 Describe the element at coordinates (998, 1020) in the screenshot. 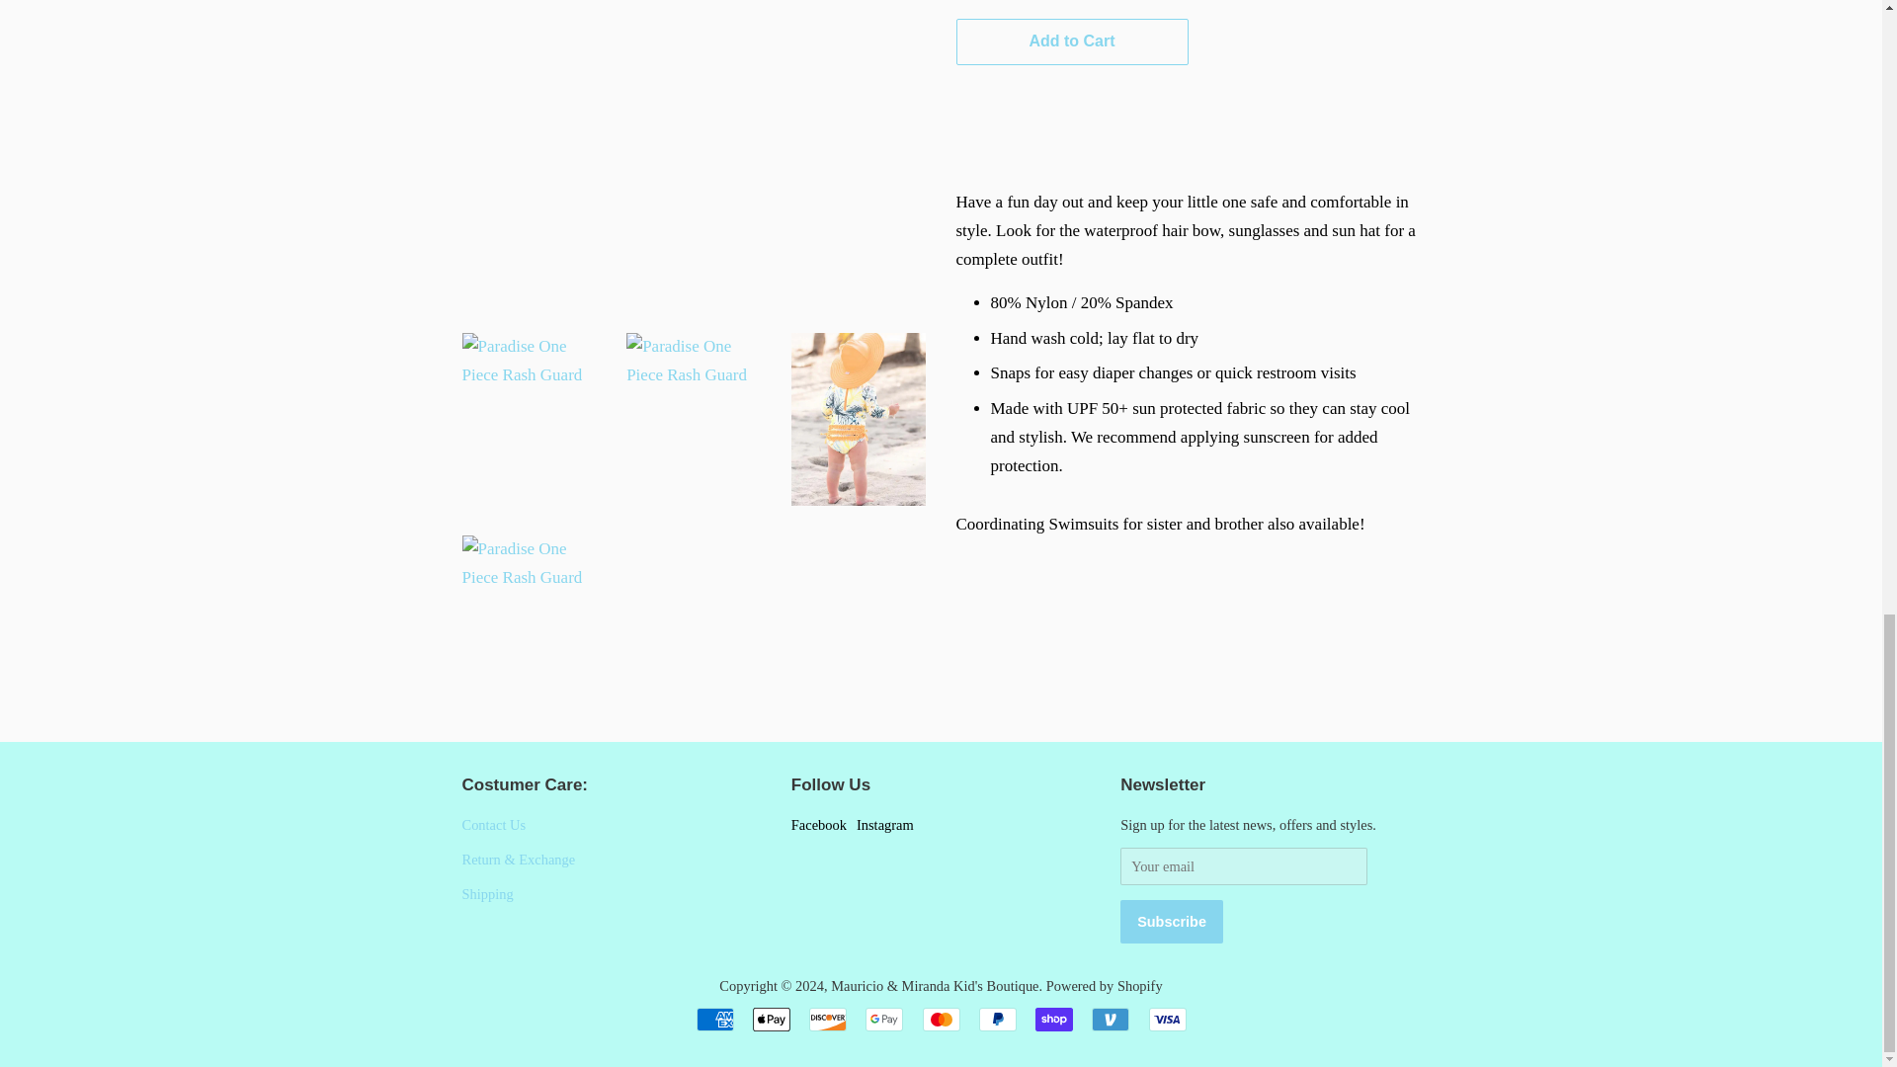

I see `PayPal` at that location.